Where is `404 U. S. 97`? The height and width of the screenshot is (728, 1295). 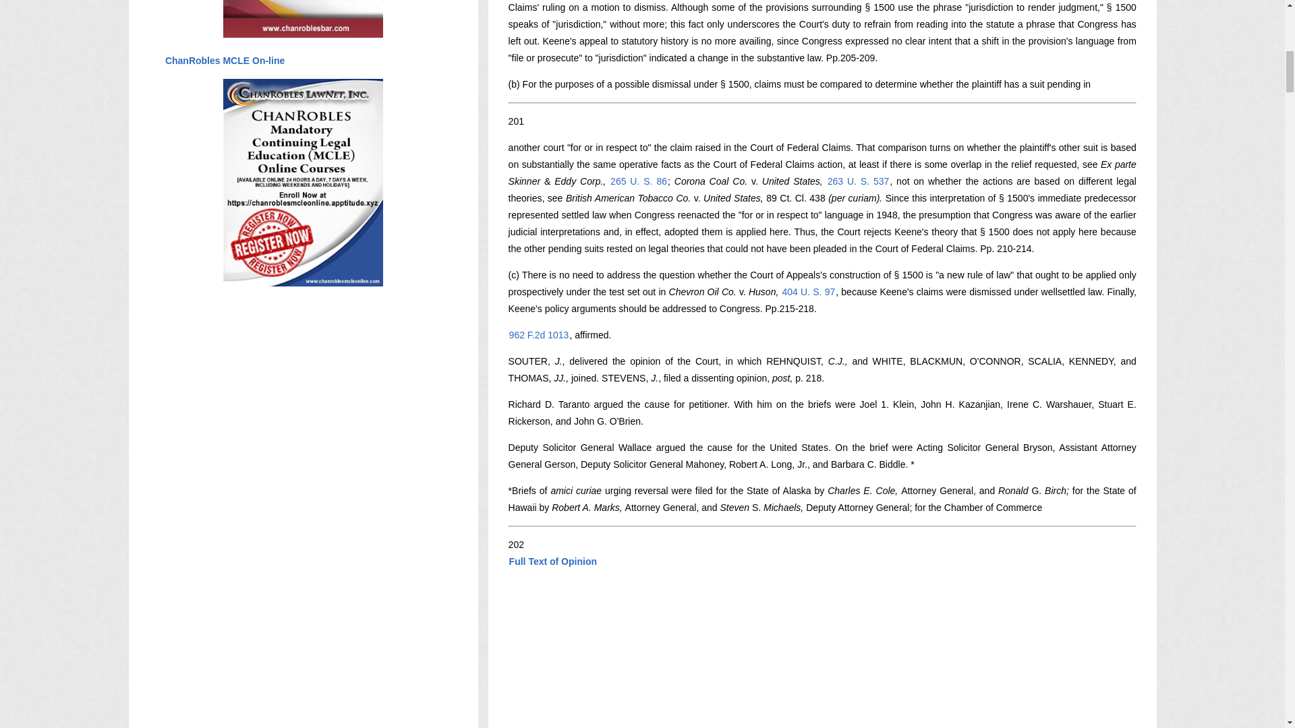 404 U. S. 97 is located at coordinates (809, 291).